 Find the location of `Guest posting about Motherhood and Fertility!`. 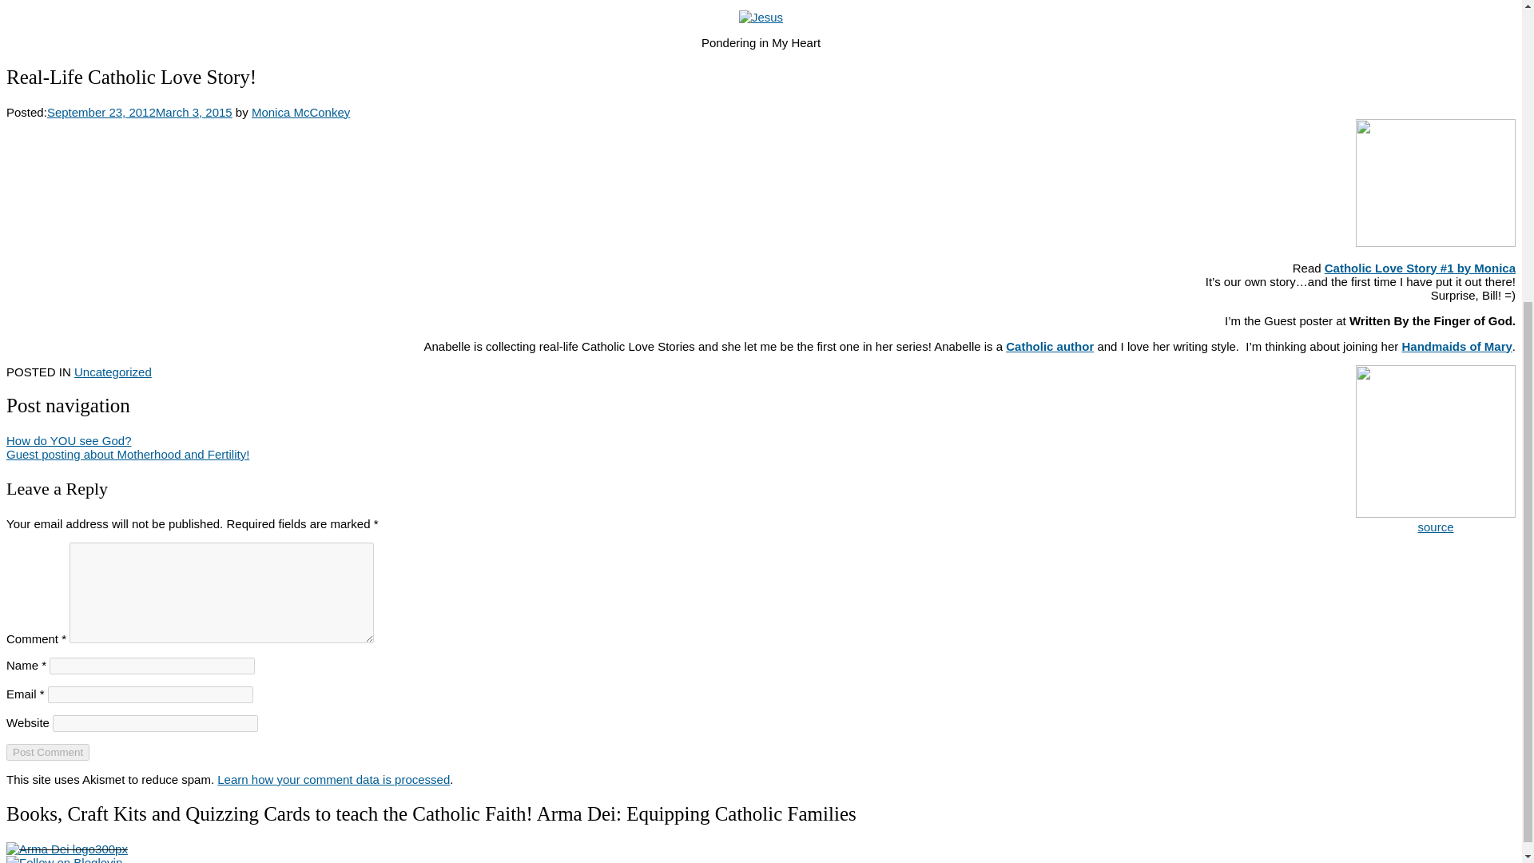

Guest posting about Motherhood and Fertility! is located at coordinates (127, 454).